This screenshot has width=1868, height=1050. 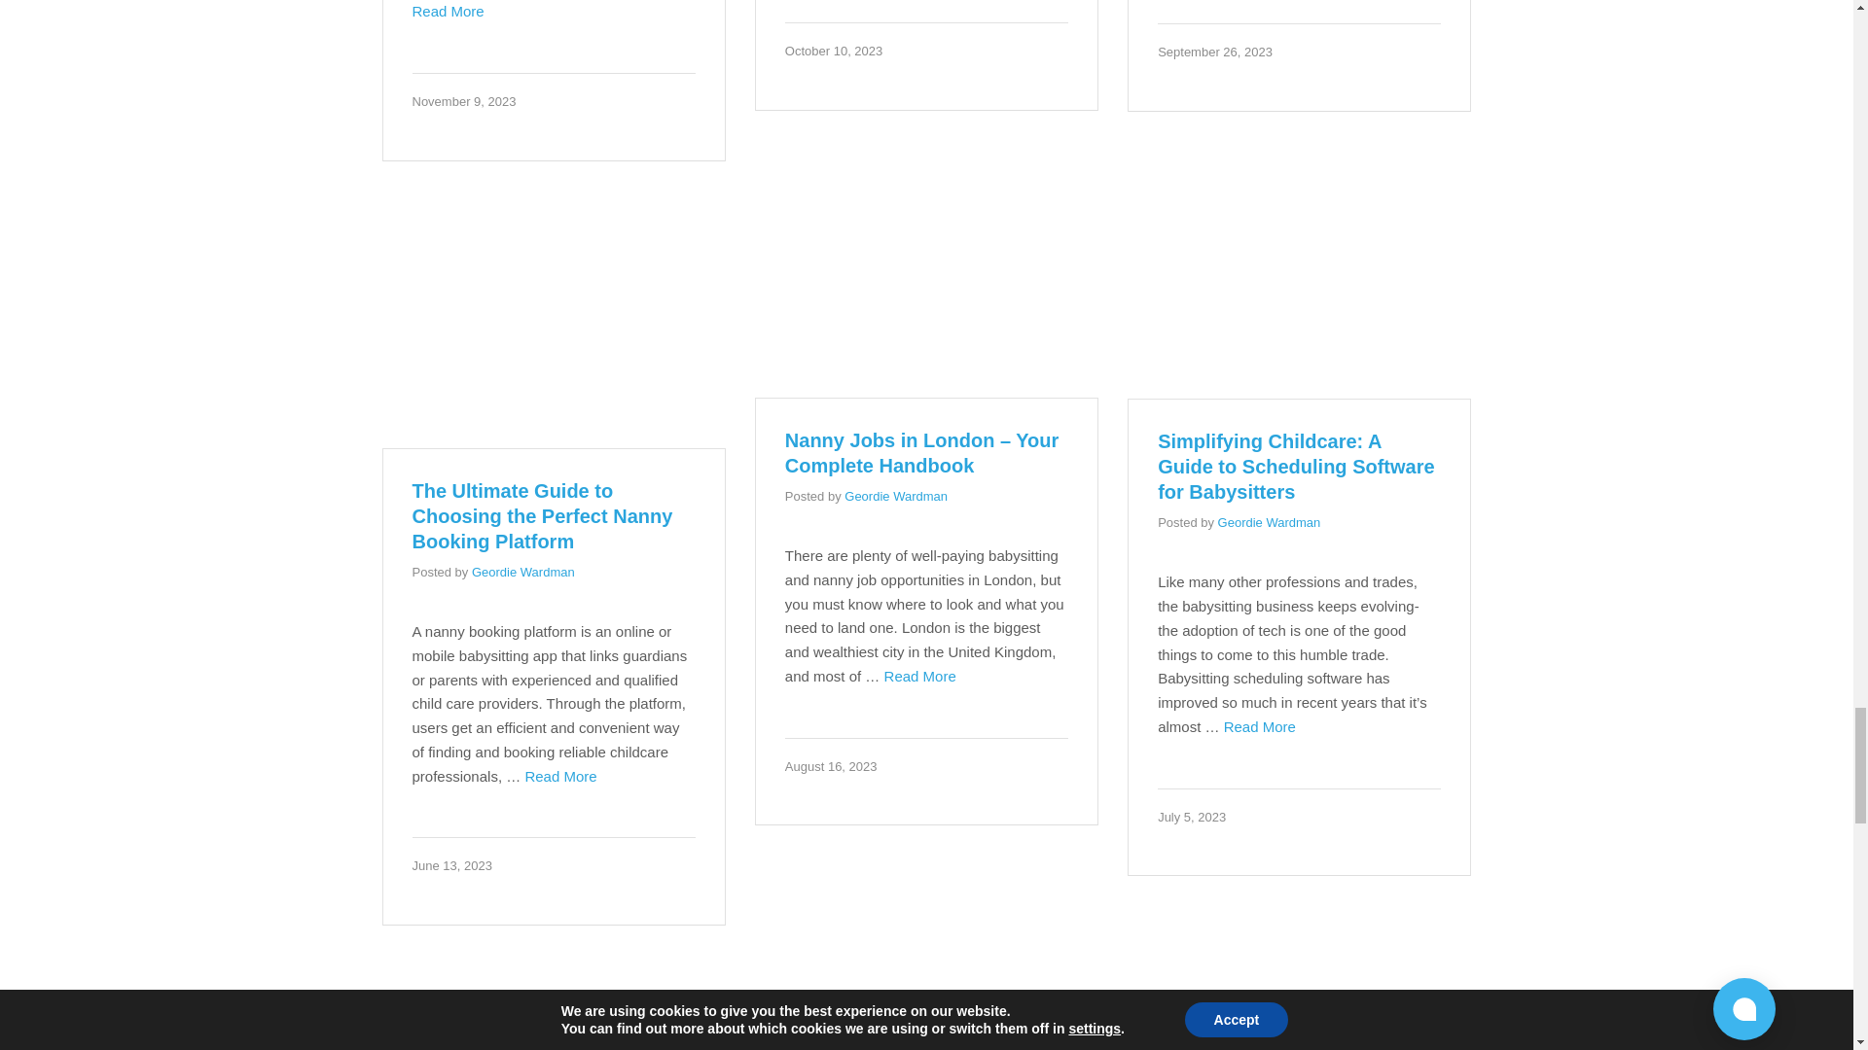 What do you see at coordinates (895, 496) in the screenshot?
I see `Posts by Geordie Wardman` at bounding box center [895, 496].